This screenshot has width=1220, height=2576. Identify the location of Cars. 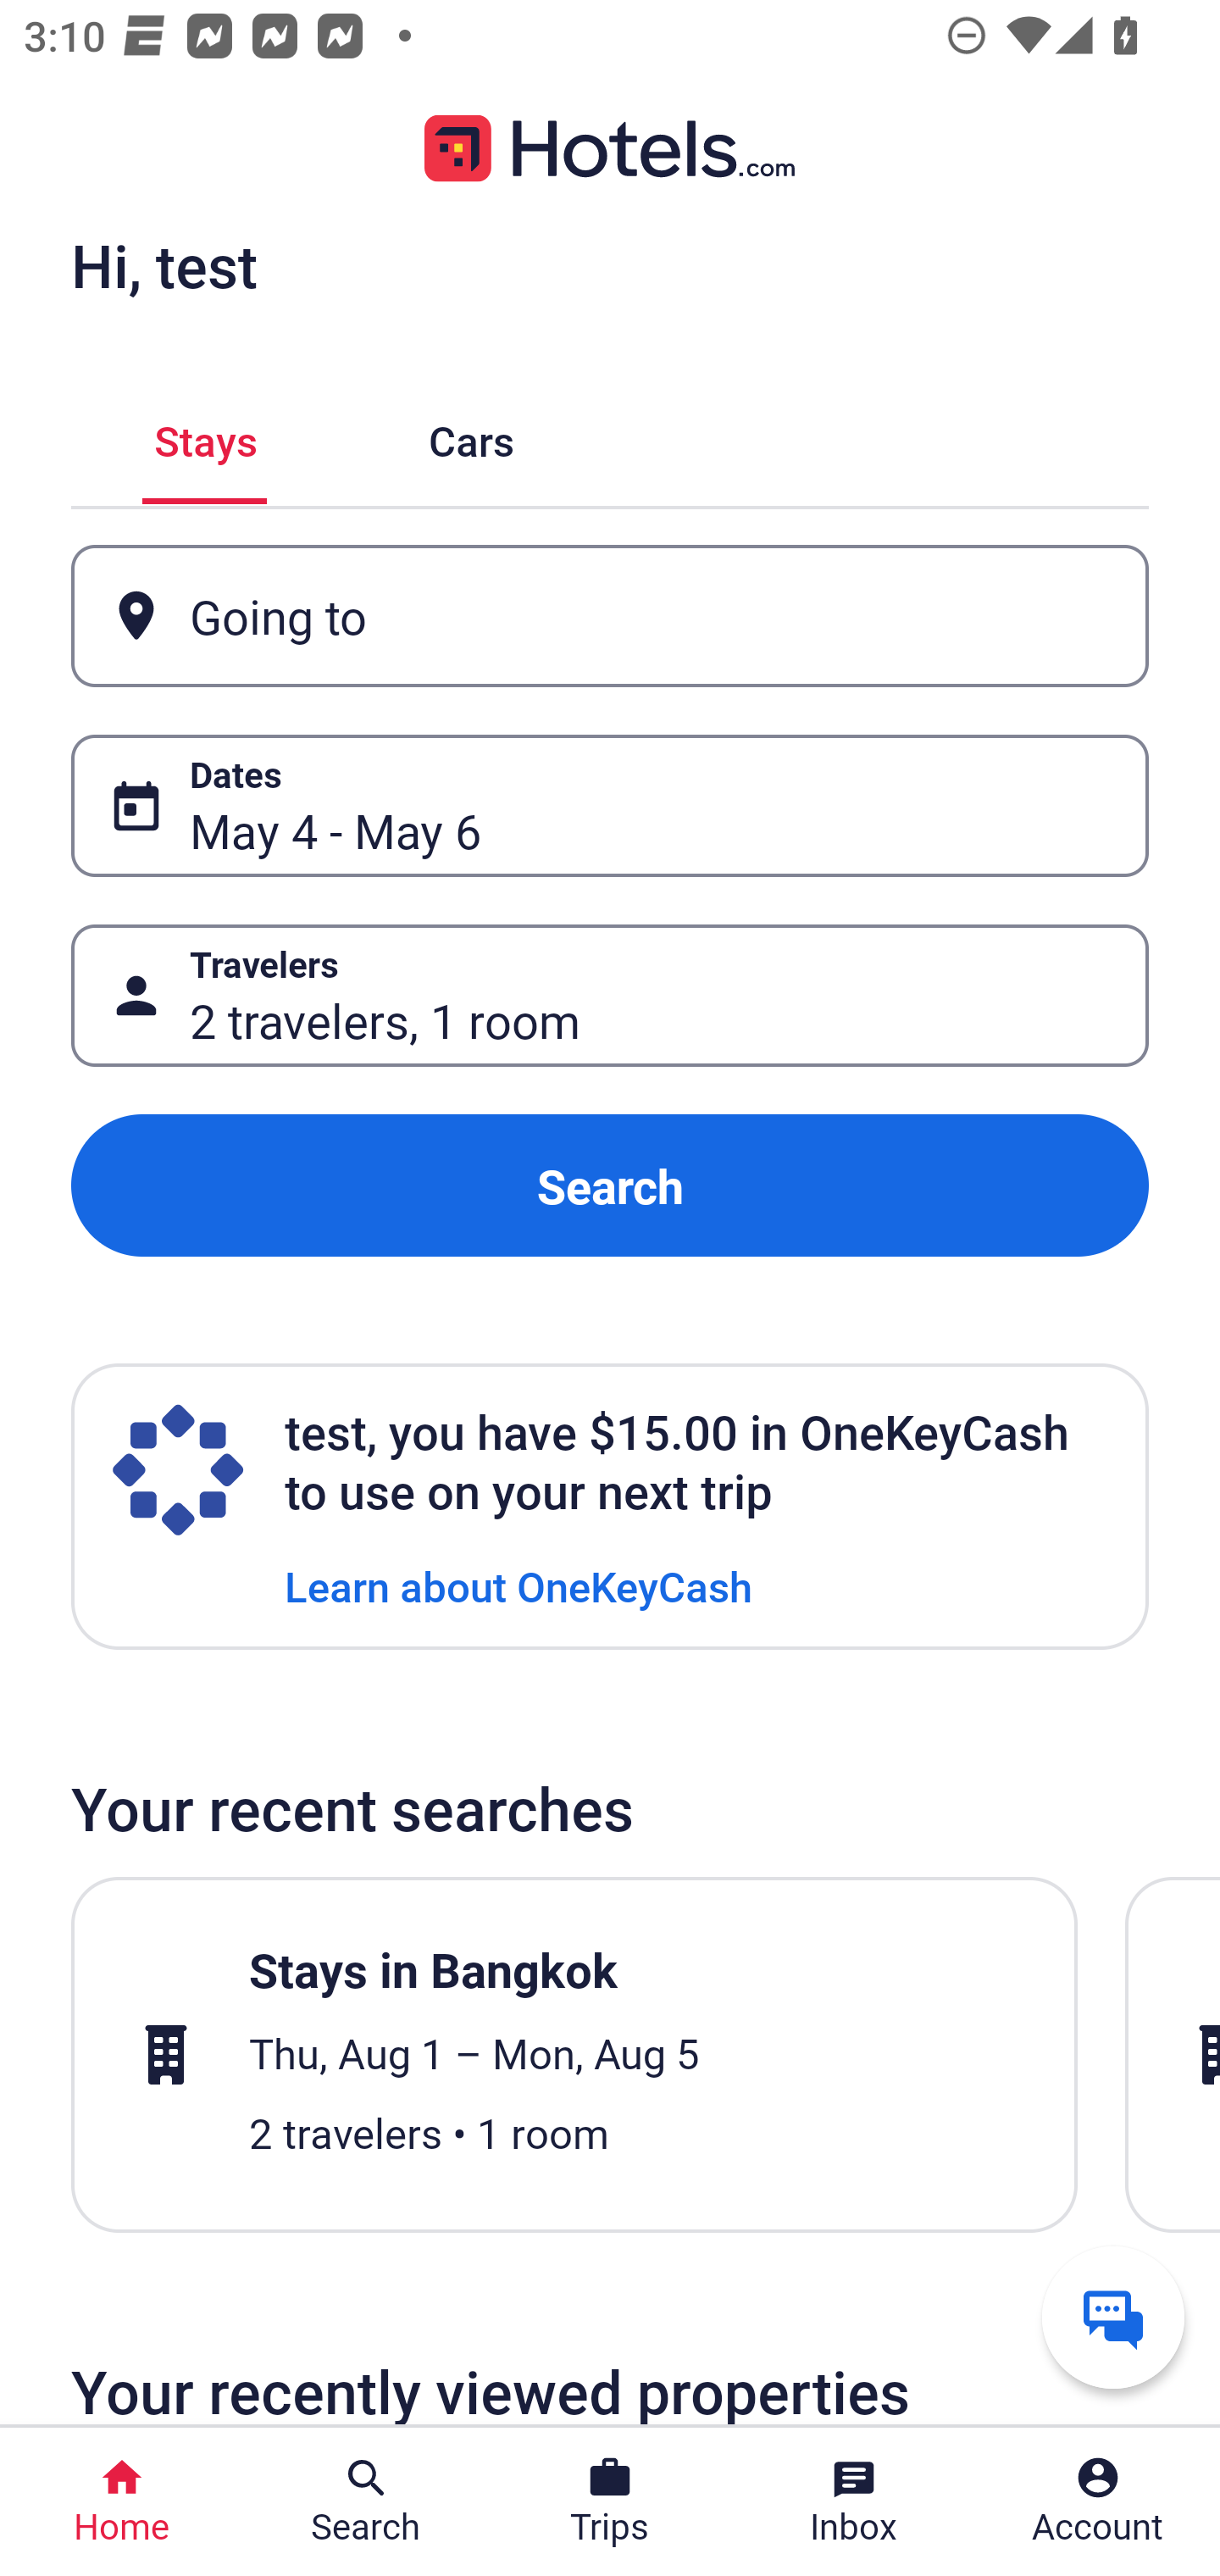
(471, 436).